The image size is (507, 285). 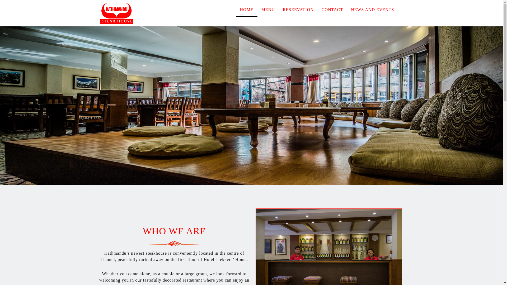 I want to click on RESERVATION, so click(x=298, y=9).